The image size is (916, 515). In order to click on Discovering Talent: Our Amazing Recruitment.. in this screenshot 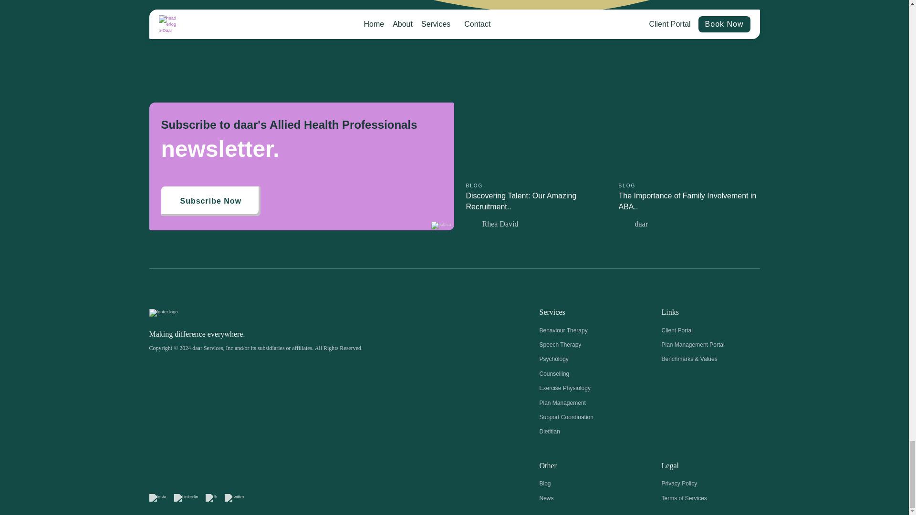, I will do `click(520, 200)`.